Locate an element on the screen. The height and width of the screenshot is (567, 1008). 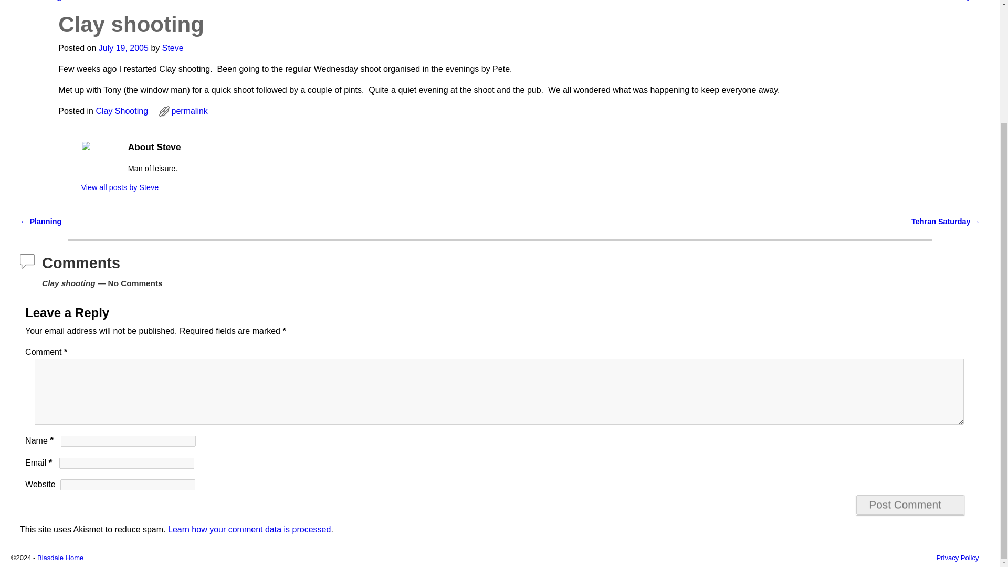
Post Comment is located at coordinates (910, 505).